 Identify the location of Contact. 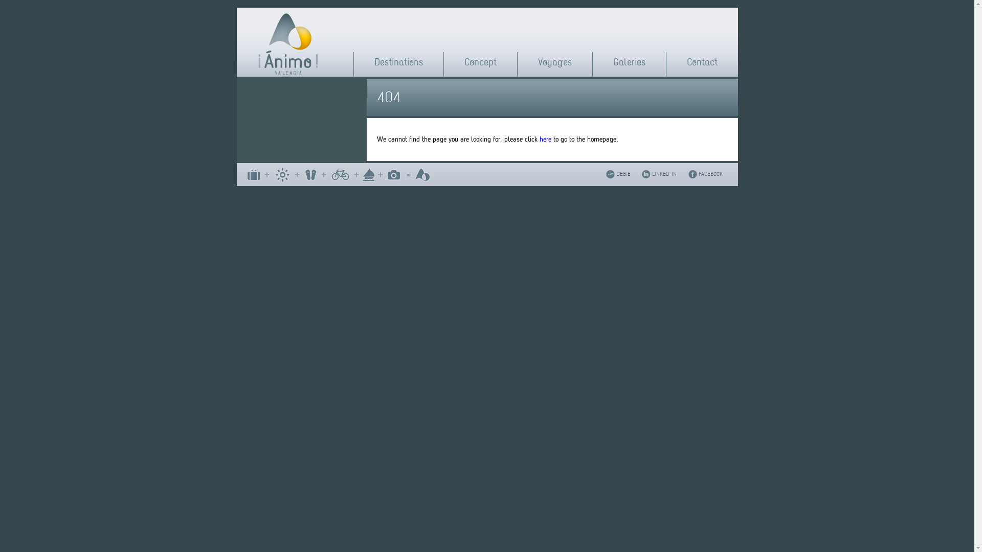
(702, 62).